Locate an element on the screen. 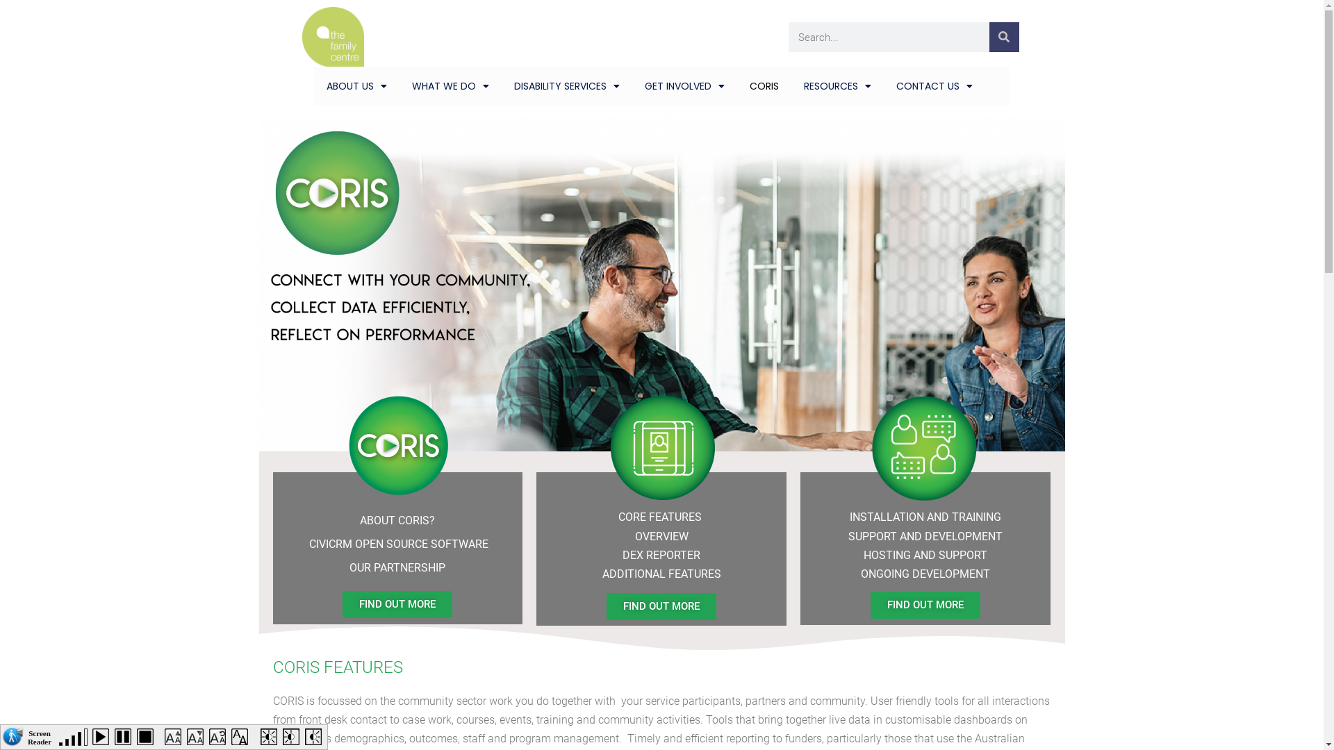 The image size is (1334, 750). GET INVOLVED is located at coordinates (685, 86).